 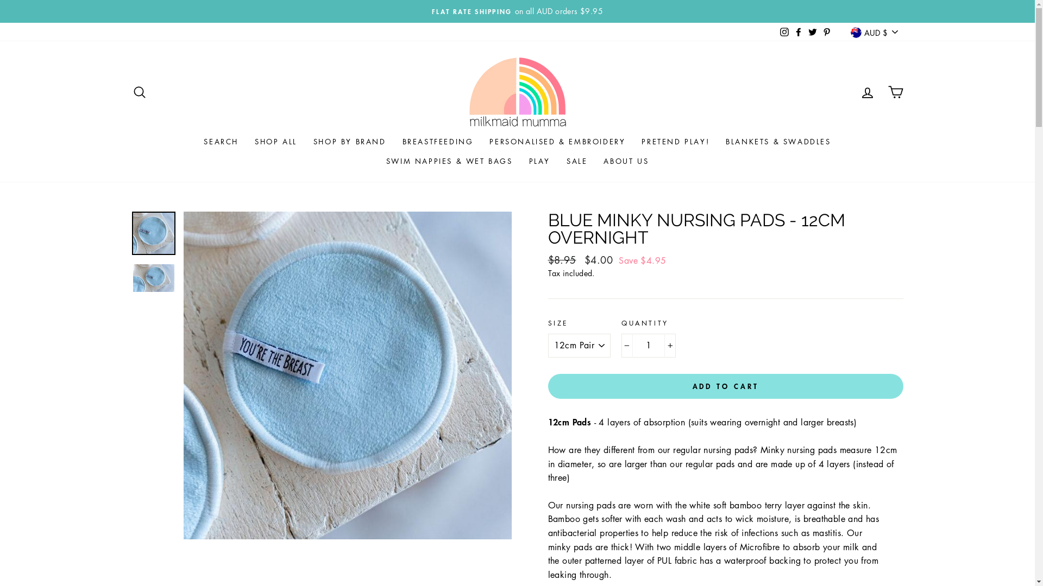 What do you see at coordinates (778, 142) in the screenshot?
I see `BLANKETS & SWADDLES` at bounding box center [778, 142].